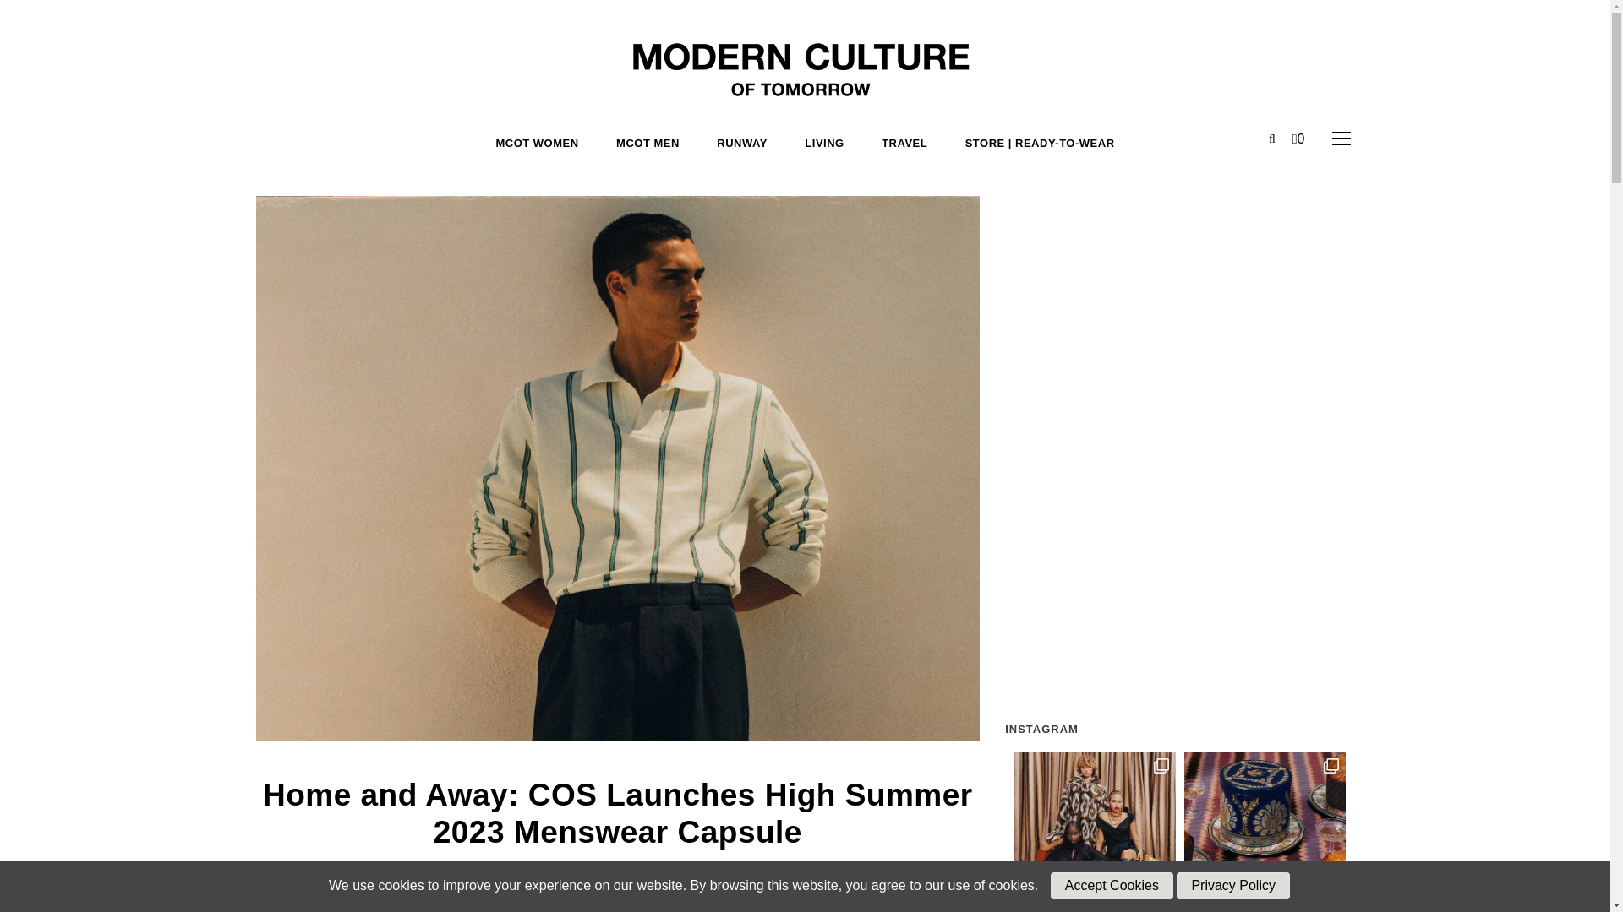 This screenshot has width=1623, height=912. I want to click on MCOT WOMEN, so click(536, 144).